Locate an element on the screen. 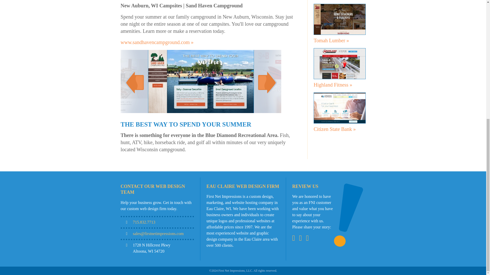 Image resolution: width=490 pixels, height=275 pixels. 715.832.7713 is located at coordinates (144, 222).